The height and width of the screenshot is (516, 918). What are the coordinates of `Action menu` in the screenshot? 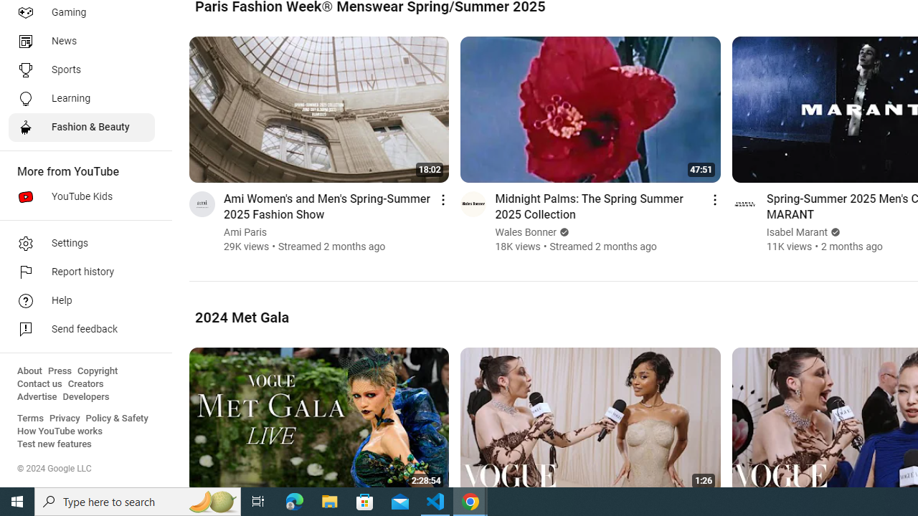 It's located at (714, 199).